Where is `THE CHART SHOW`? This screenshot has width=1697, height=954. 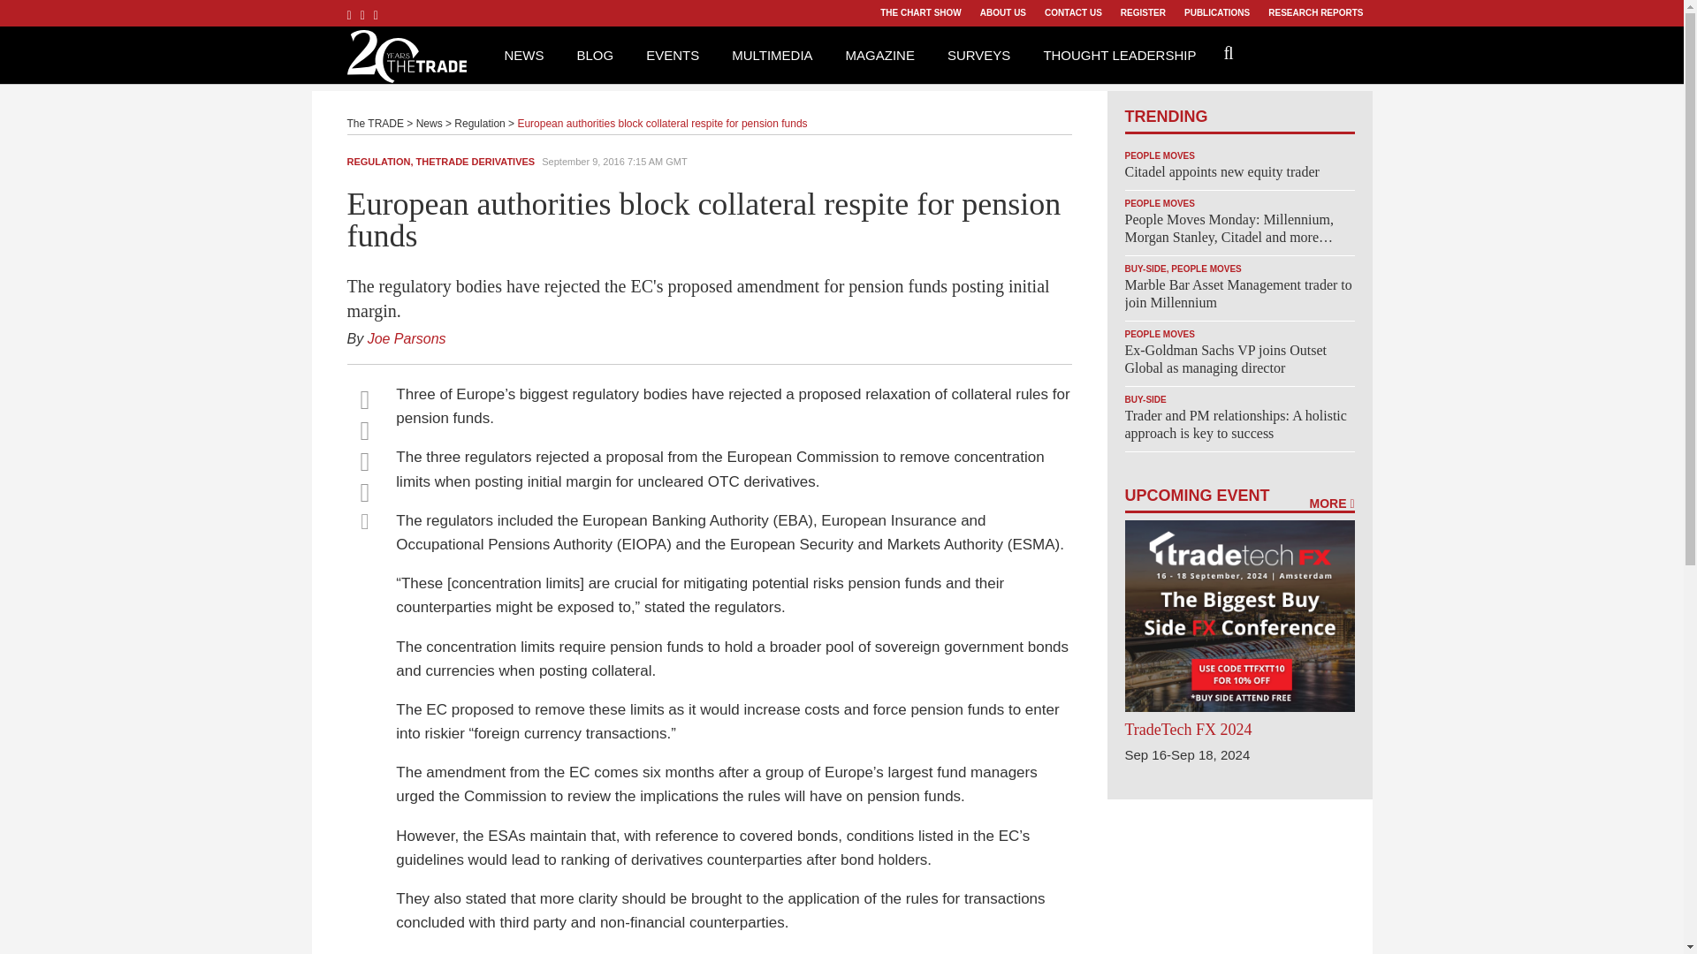 THE CHART SHOW is located at coordinates (920, 13).